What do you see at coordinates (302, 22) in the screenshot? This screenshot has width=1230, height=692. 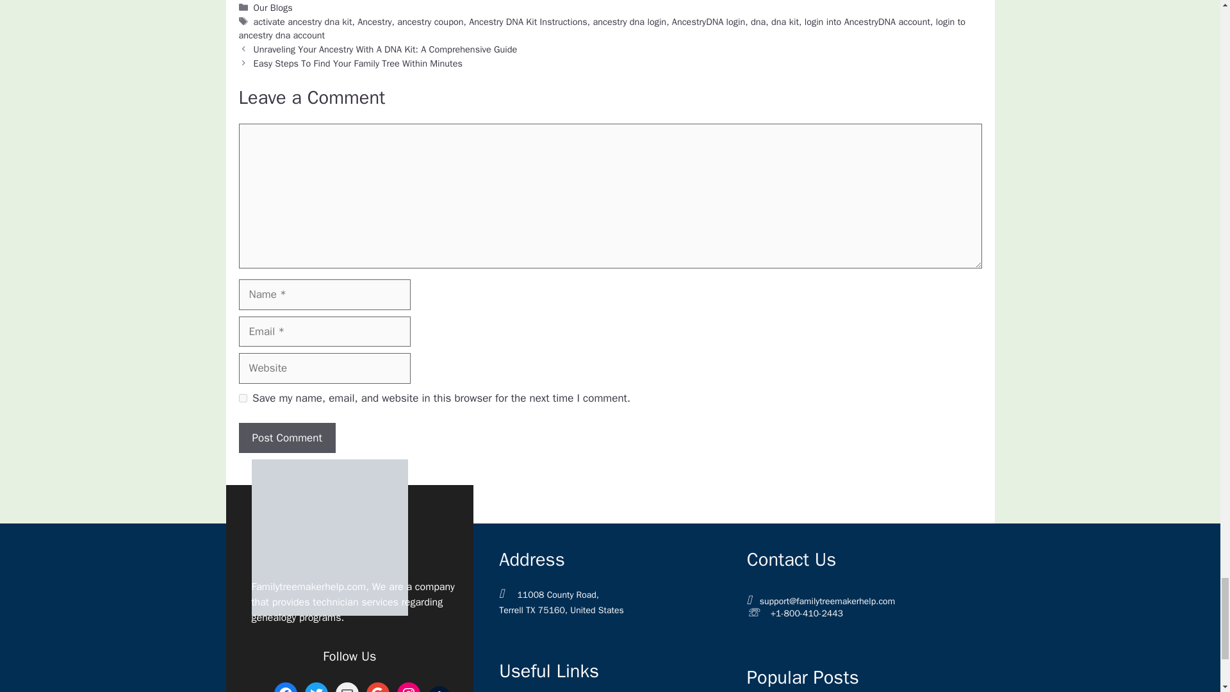 I see `activate ancestry dna kit` at bounding box center [302, 22].